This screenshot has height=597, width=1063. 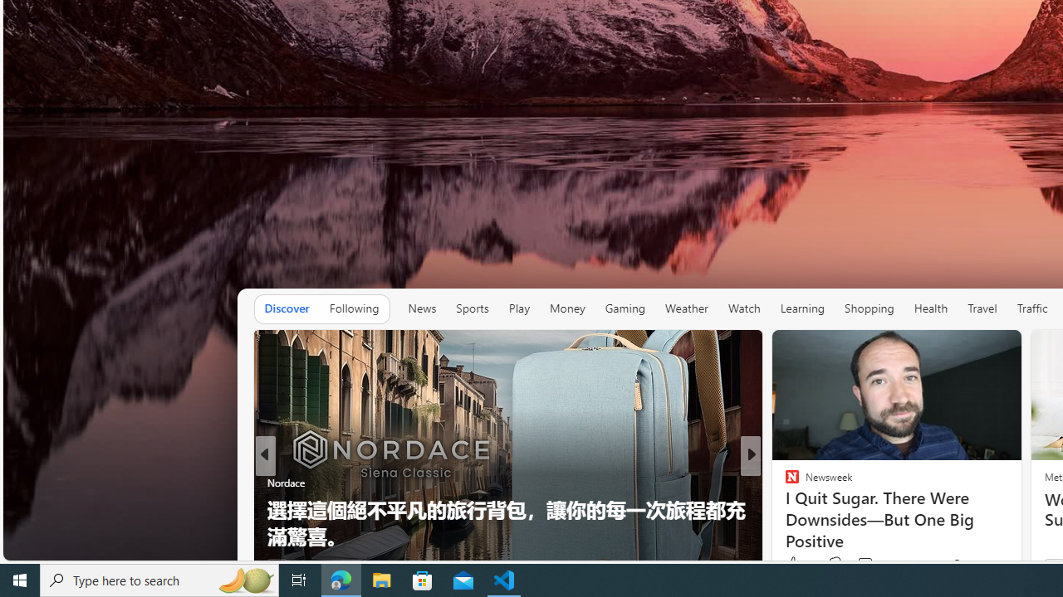 I want to click on Health Digest, so click(x=784, y=509).